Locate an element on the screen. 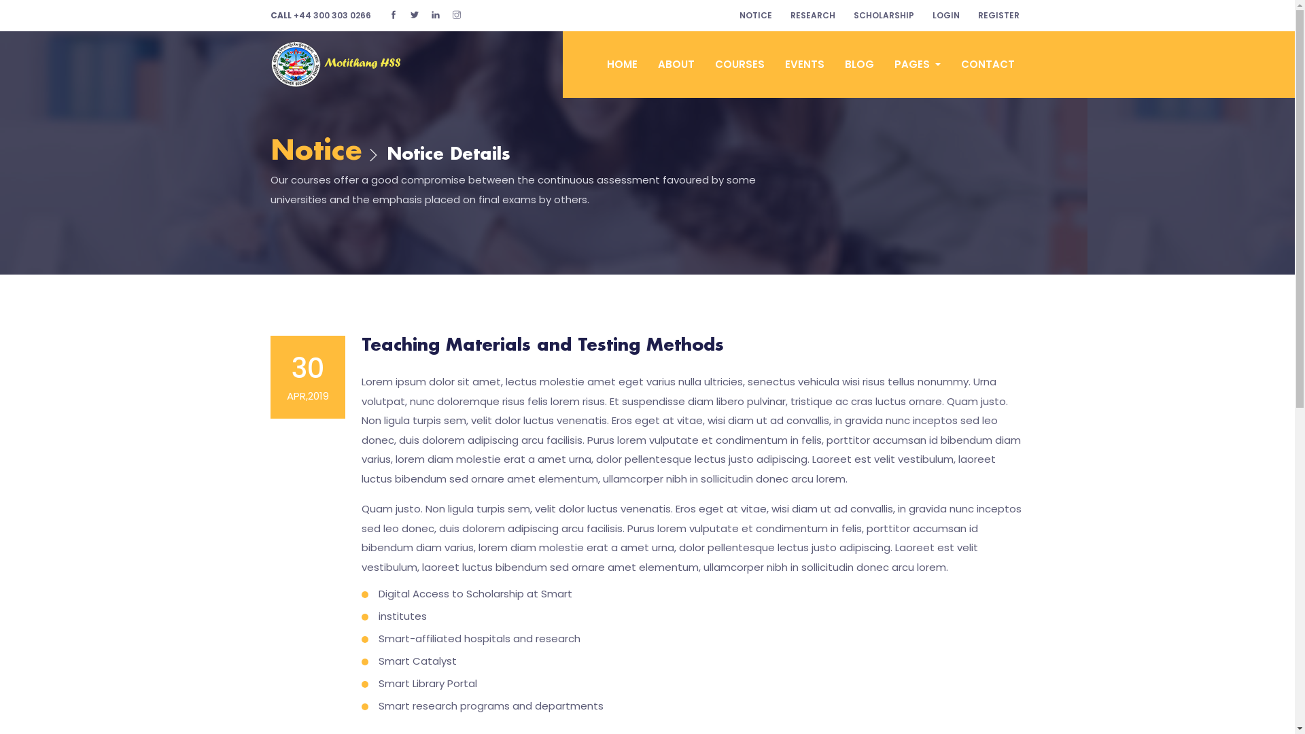 The width and height of the screenshot is (1305, 734). BLOG is located at coordinates (859, 65).